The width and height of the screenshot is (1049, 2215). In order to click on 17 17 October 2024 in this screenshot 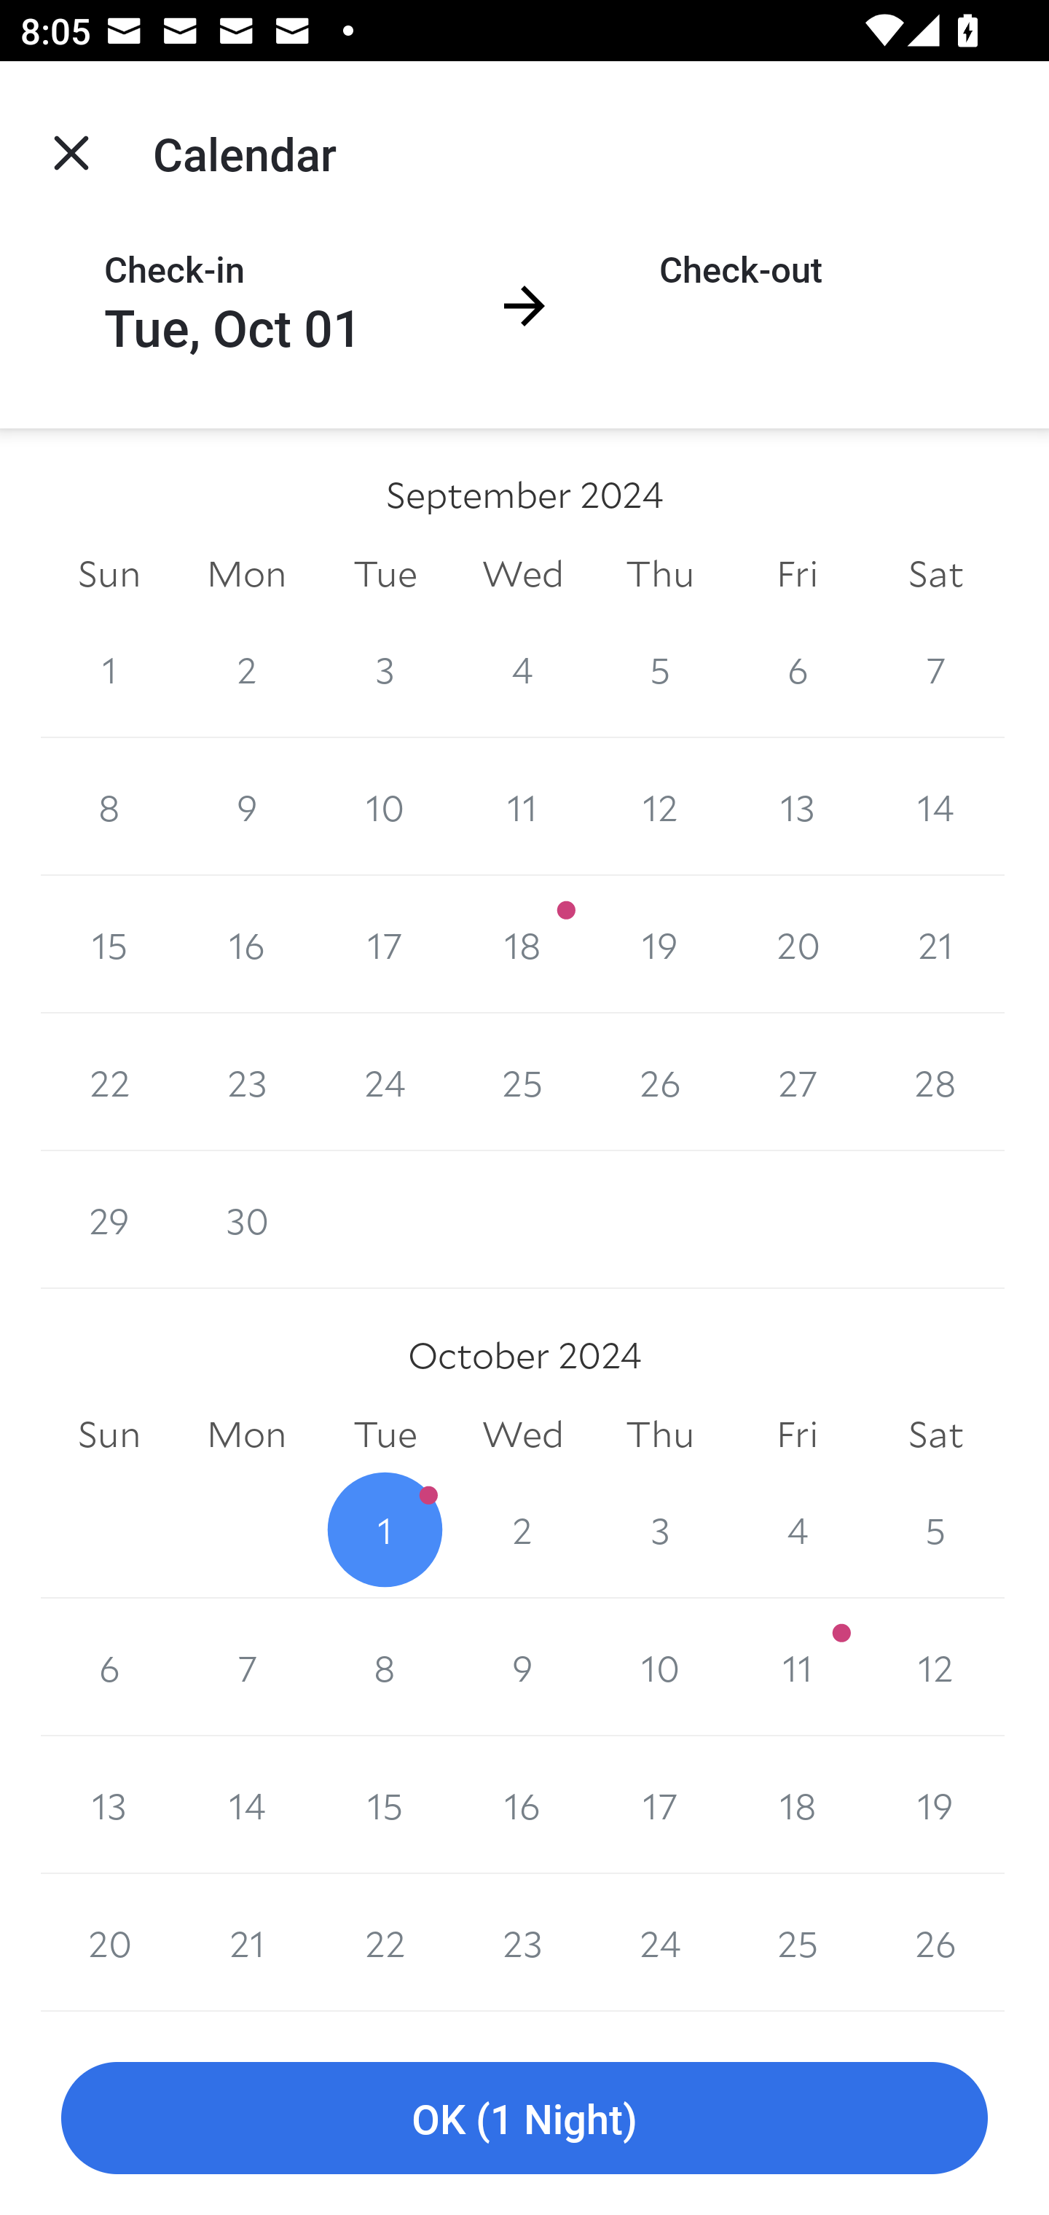, I will do `click(660, 1805)`.